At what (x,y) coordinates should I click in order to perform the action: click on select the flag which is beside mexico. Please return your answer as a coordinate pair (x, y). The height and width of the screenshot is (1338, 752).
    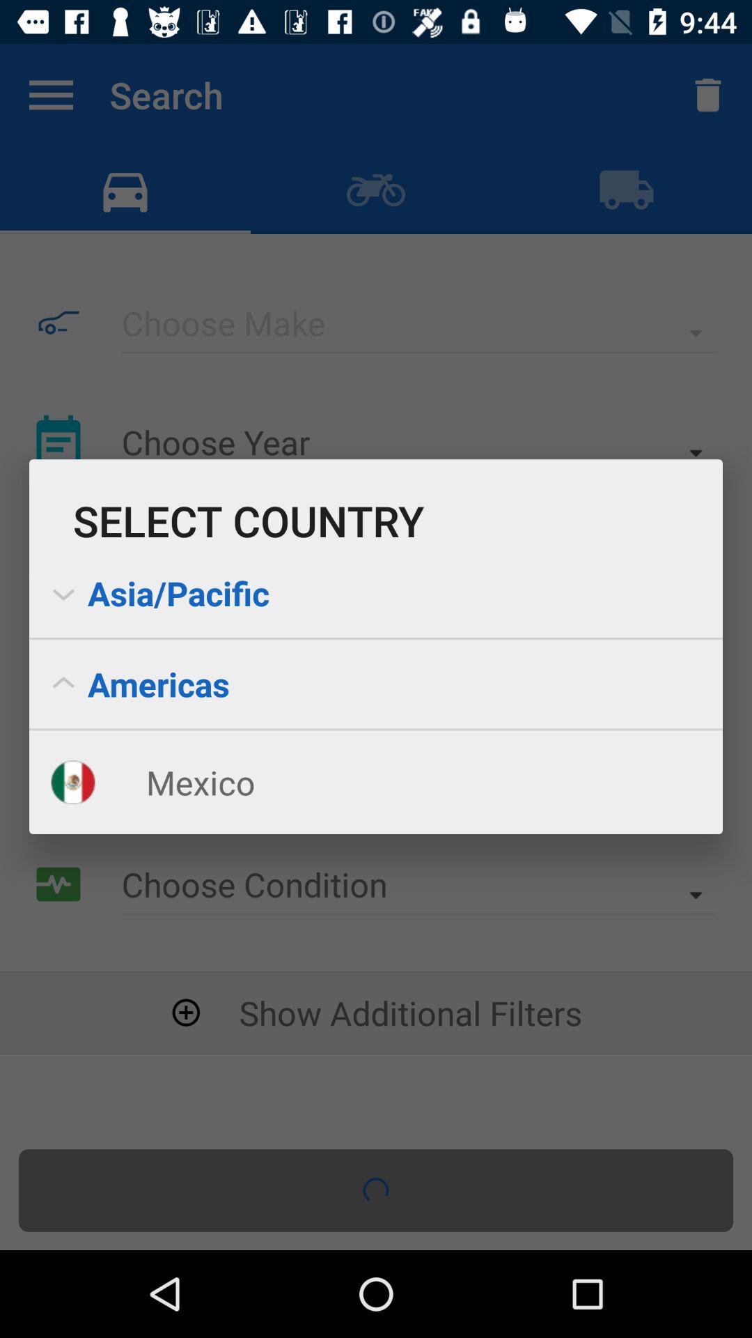
    Looking at the image, I should click on (58, 765).